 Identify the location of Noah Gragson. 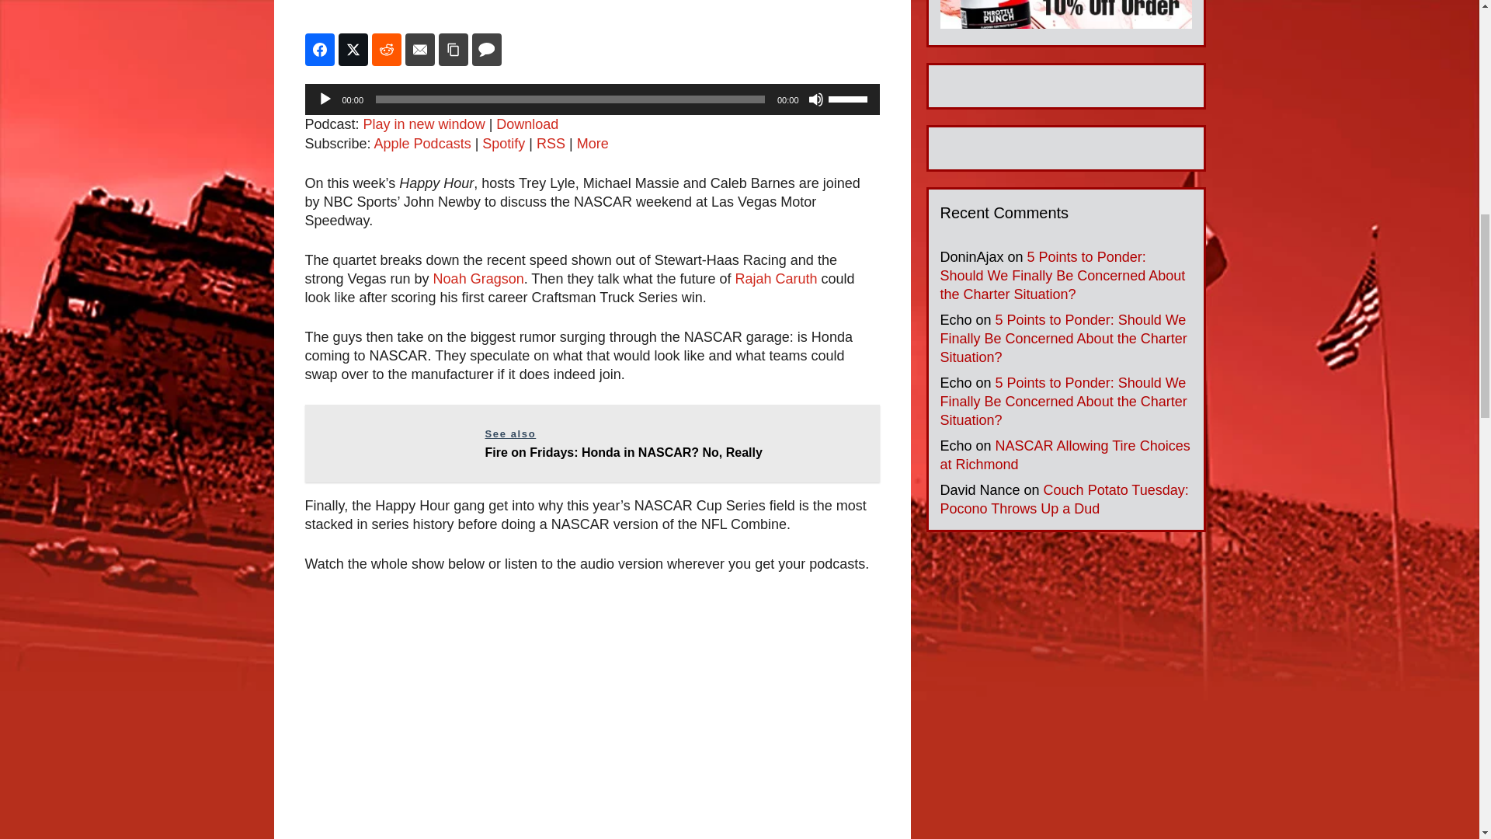
(478, 278).